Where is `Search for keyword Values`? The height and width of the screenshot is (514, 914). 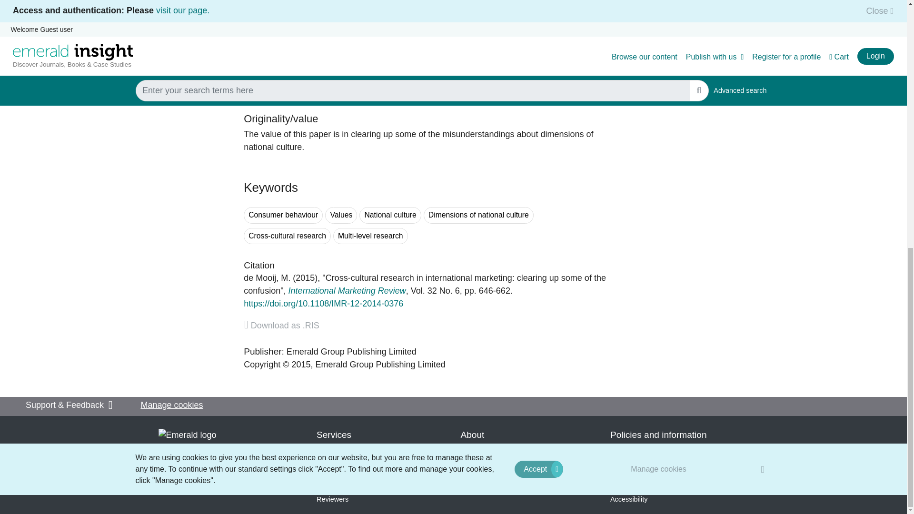 Search for keyword Values is located at coordinates (341, 215).